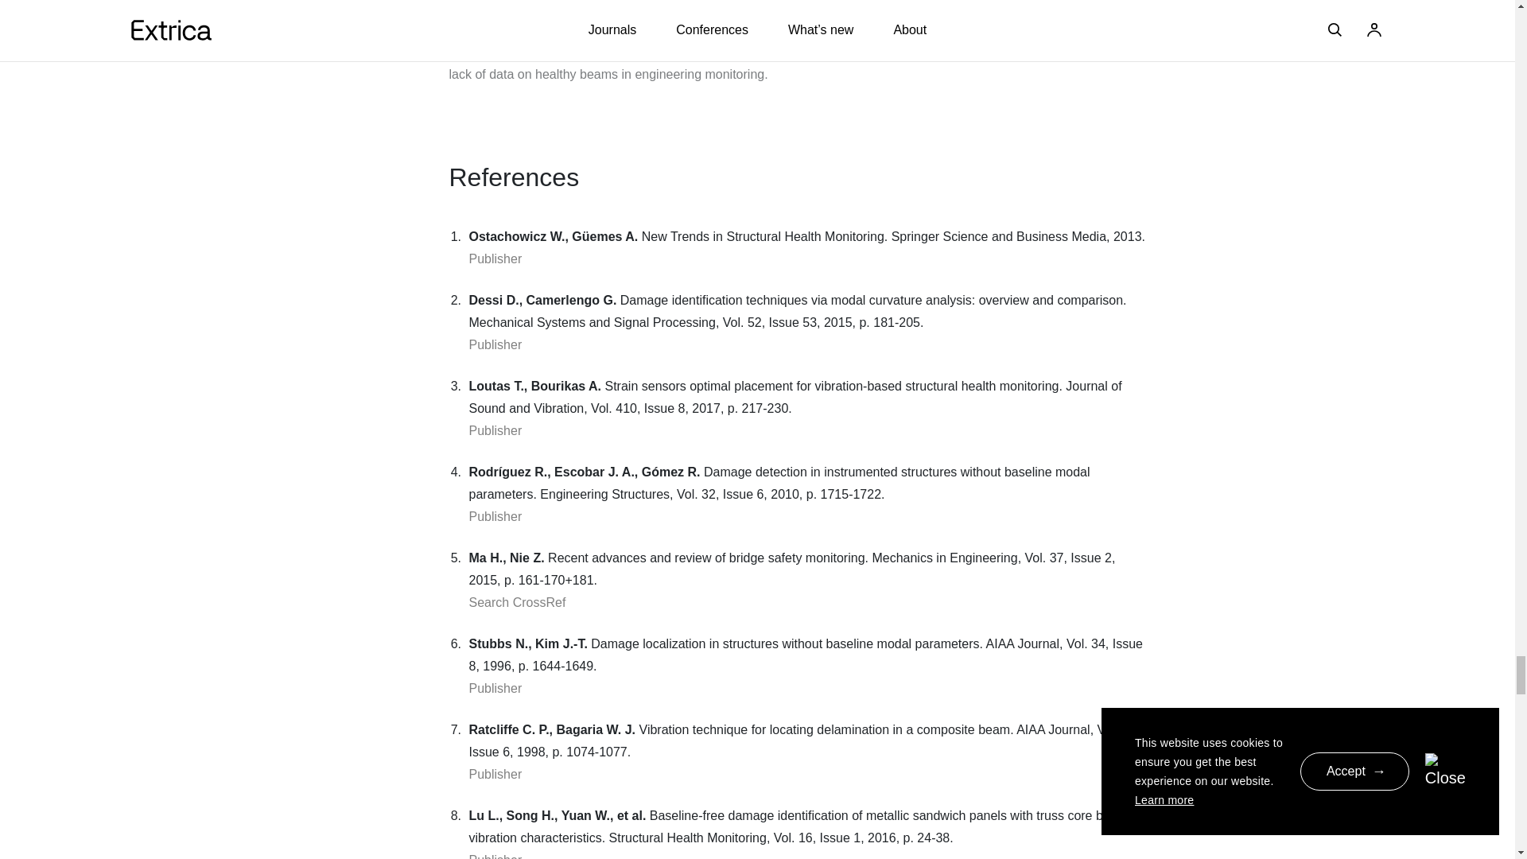 The width and height of the screenshot is (1527, 859). I want to click on Publisher, so click(495, 688).